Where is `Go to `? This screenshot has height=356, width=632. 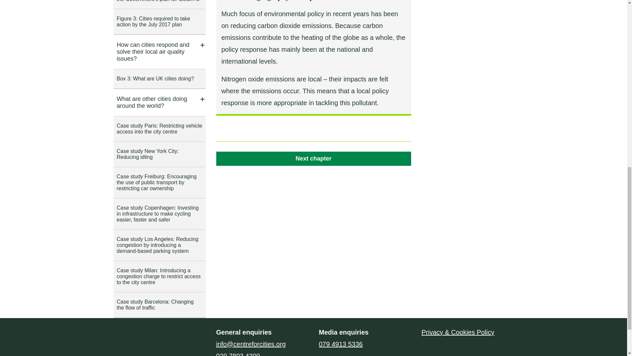
Go to  is located at coordinates (313, 159).